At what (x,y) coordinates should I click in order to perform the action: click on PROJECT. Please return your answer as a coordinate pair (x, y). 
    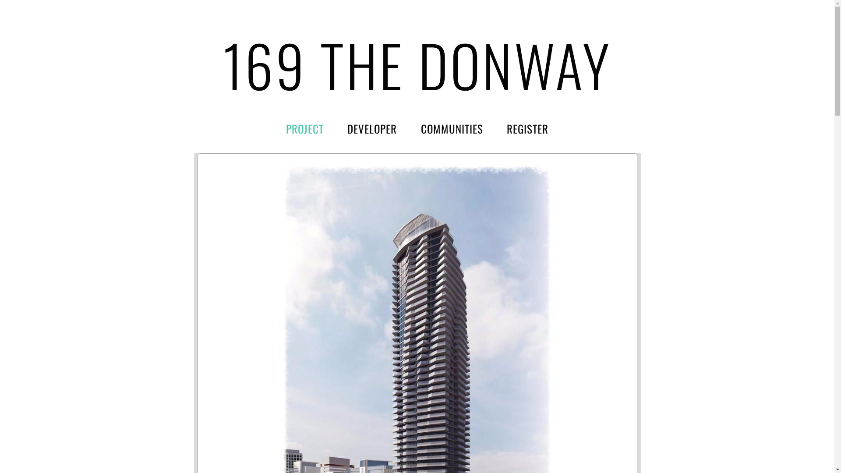
    Looking at the image, I should click on (305, 128).